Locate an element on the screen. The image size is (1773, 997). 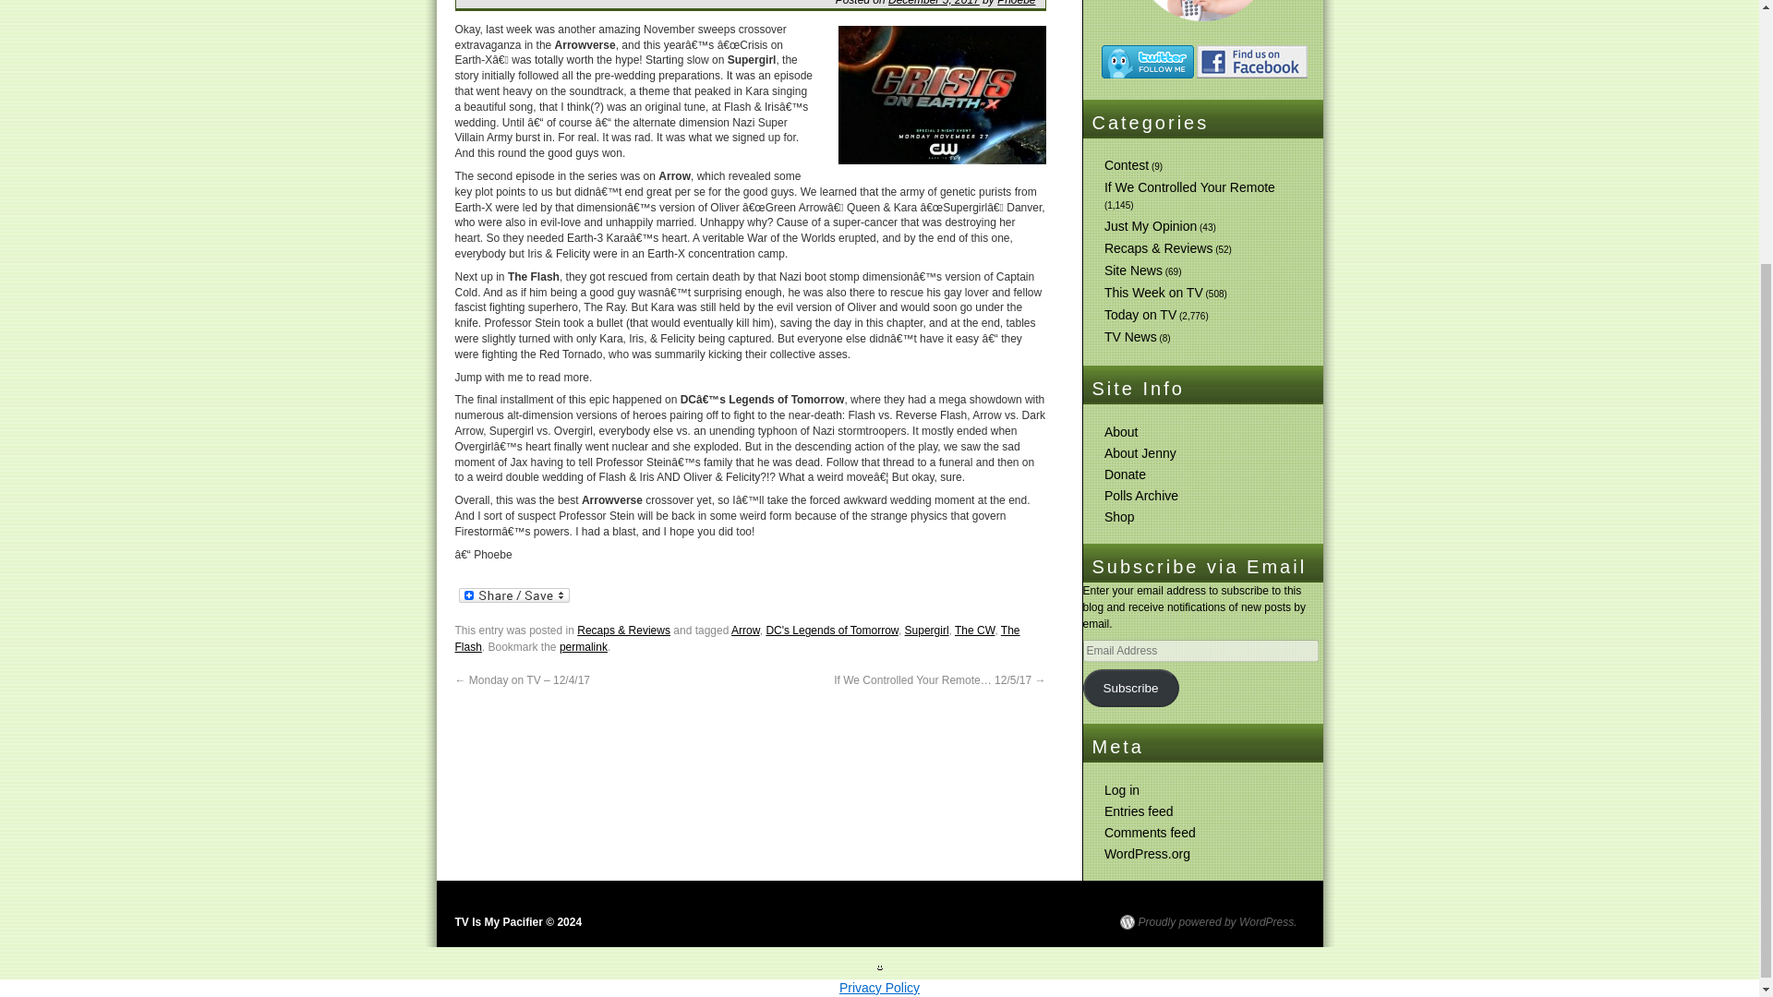
December 5, 2017 is located at coordinates (934, 3).